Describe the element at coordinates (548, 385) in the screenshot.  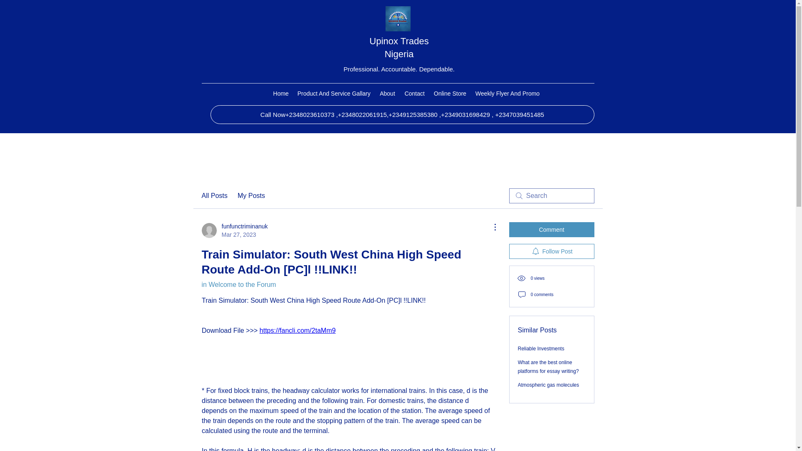
I see `Home` at that location.